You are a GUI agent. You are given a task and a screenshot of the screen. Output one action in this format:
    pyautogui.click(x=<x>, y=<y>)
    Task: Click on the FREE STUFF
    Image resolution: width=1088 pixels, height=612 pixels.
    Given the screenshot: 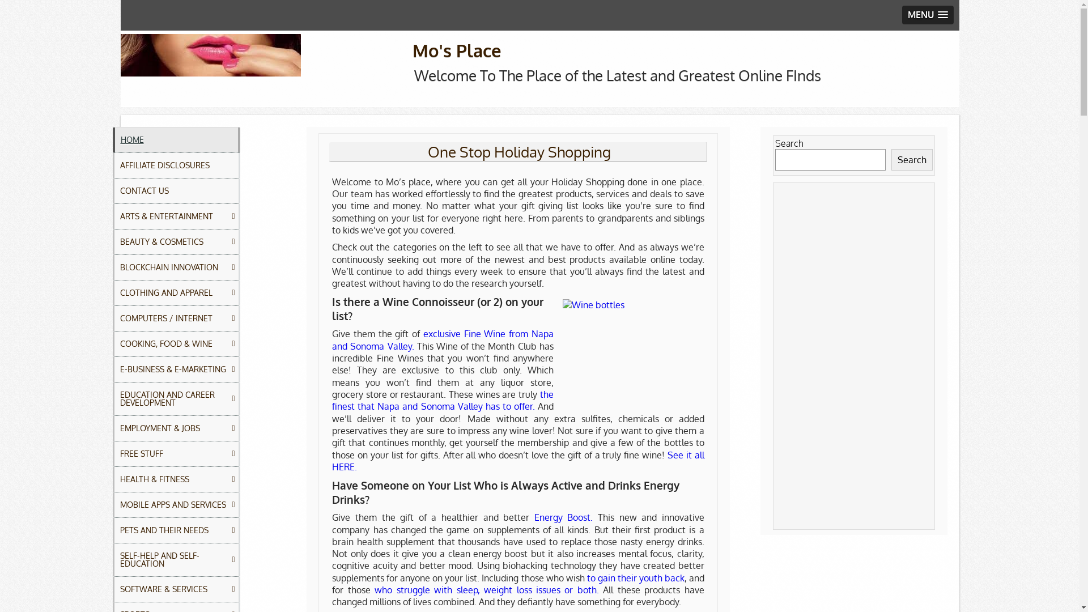 What is the action you would take?
    pyautogui.click(x=176, y=454)
    